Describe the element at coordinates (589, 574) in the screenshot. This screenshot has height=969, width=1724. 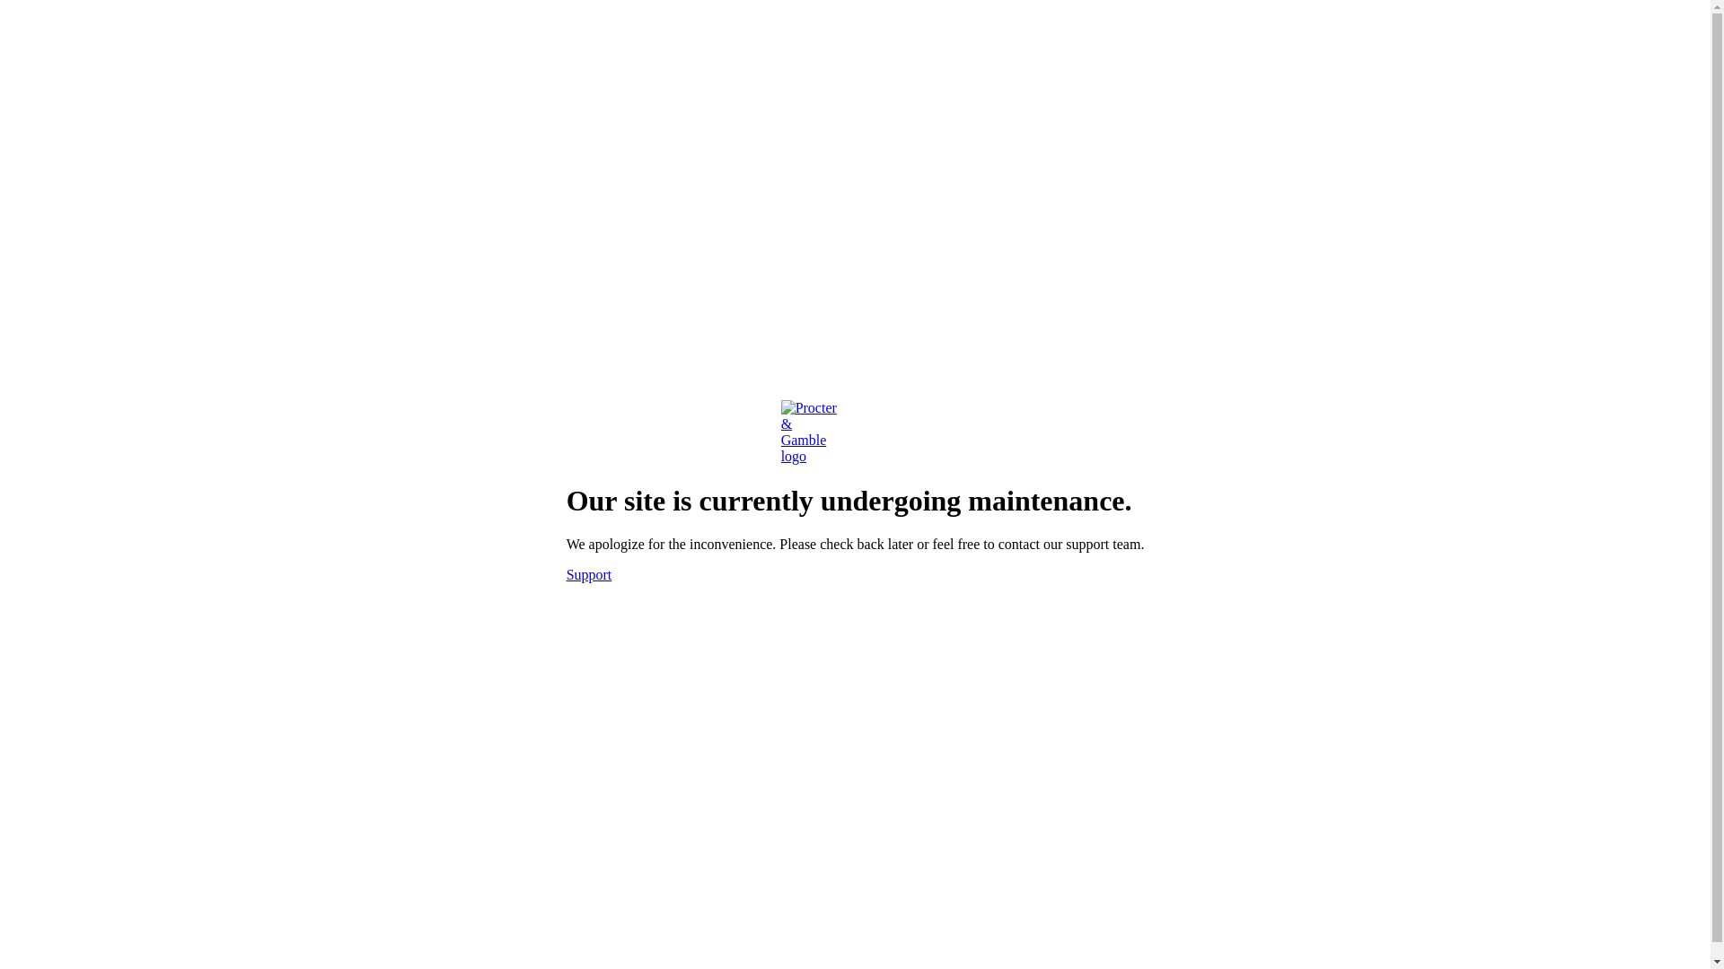
I see `Support` at that location.